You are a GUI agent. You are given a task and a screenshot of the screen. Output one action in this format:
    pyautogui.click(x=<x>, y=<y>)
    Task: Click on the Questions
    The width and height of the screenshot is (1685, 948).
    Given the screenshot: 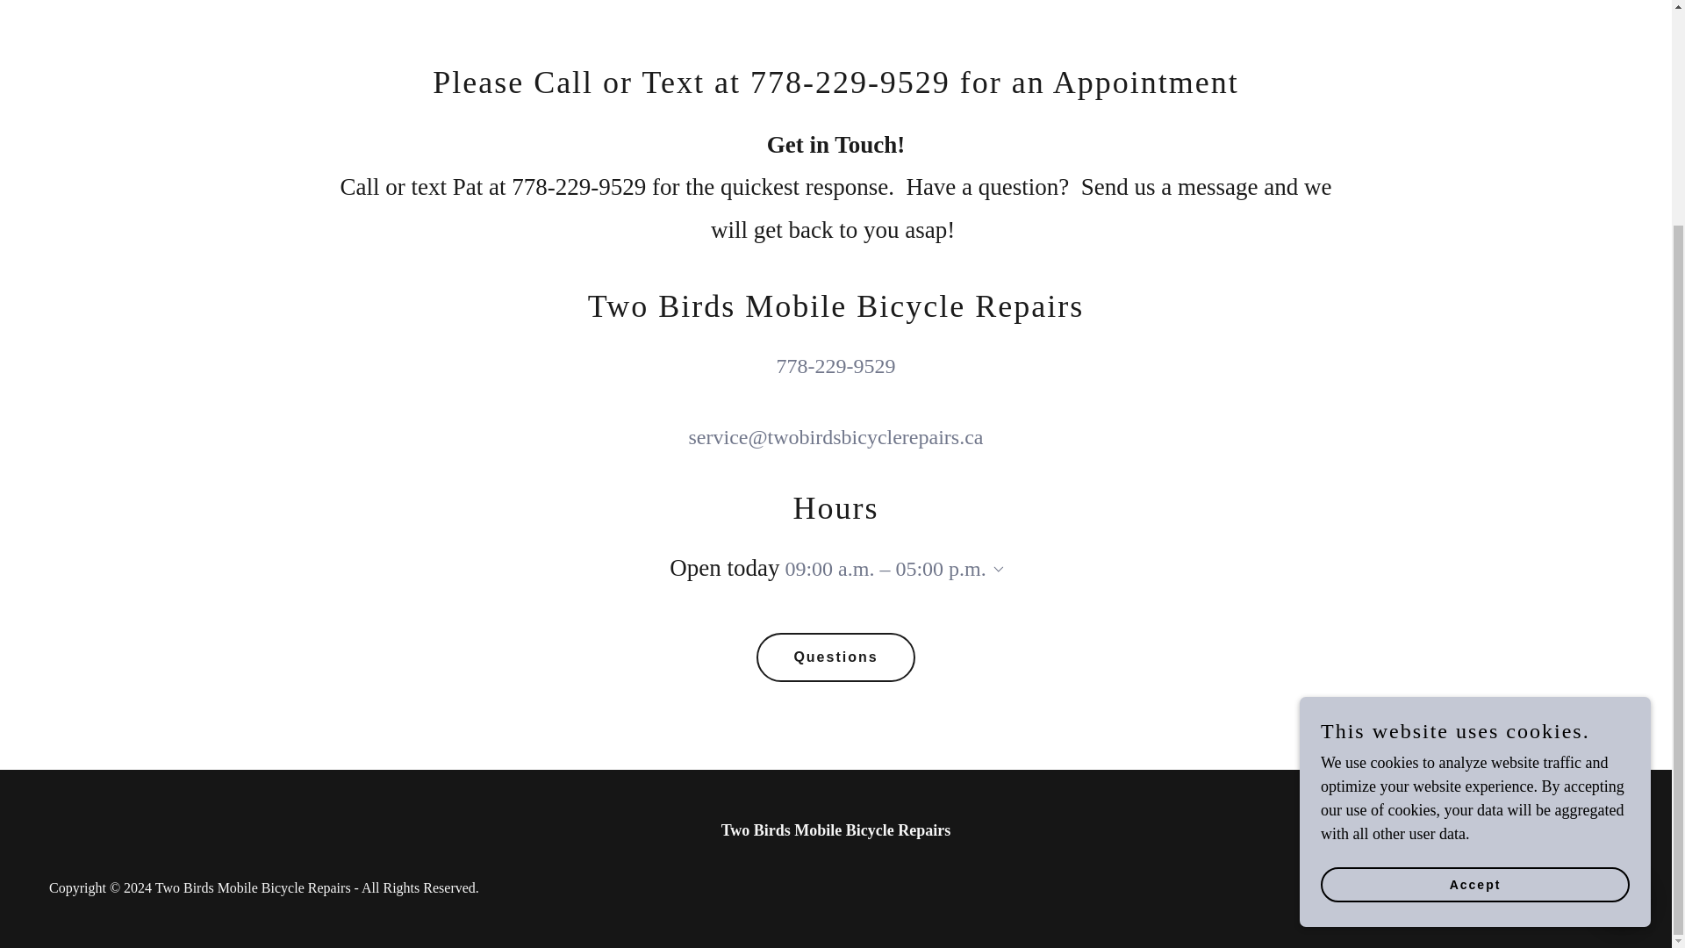 What is the action you would take?
    pyautogui.click(x=835, y=657)
    